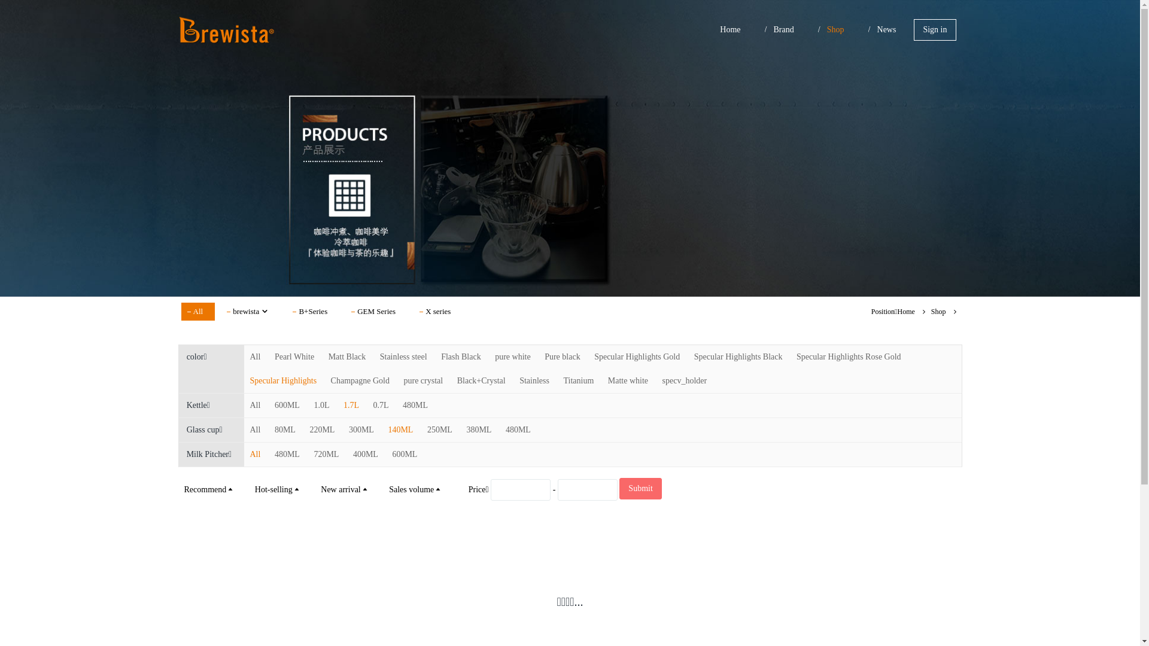 The width and height of the screenshot is (1149, 646). What do you see at coordinates (256, 429) in the screenshot?
I see `All` at bounding box center [256, 429].